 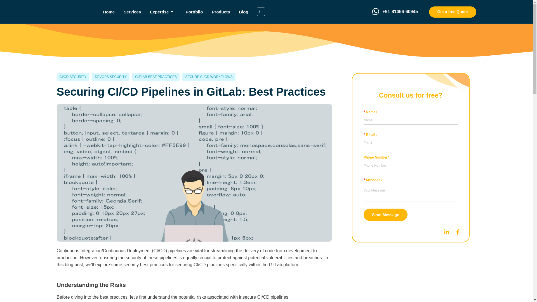 I want to click on Portfolio, so click(x=194, y=11).